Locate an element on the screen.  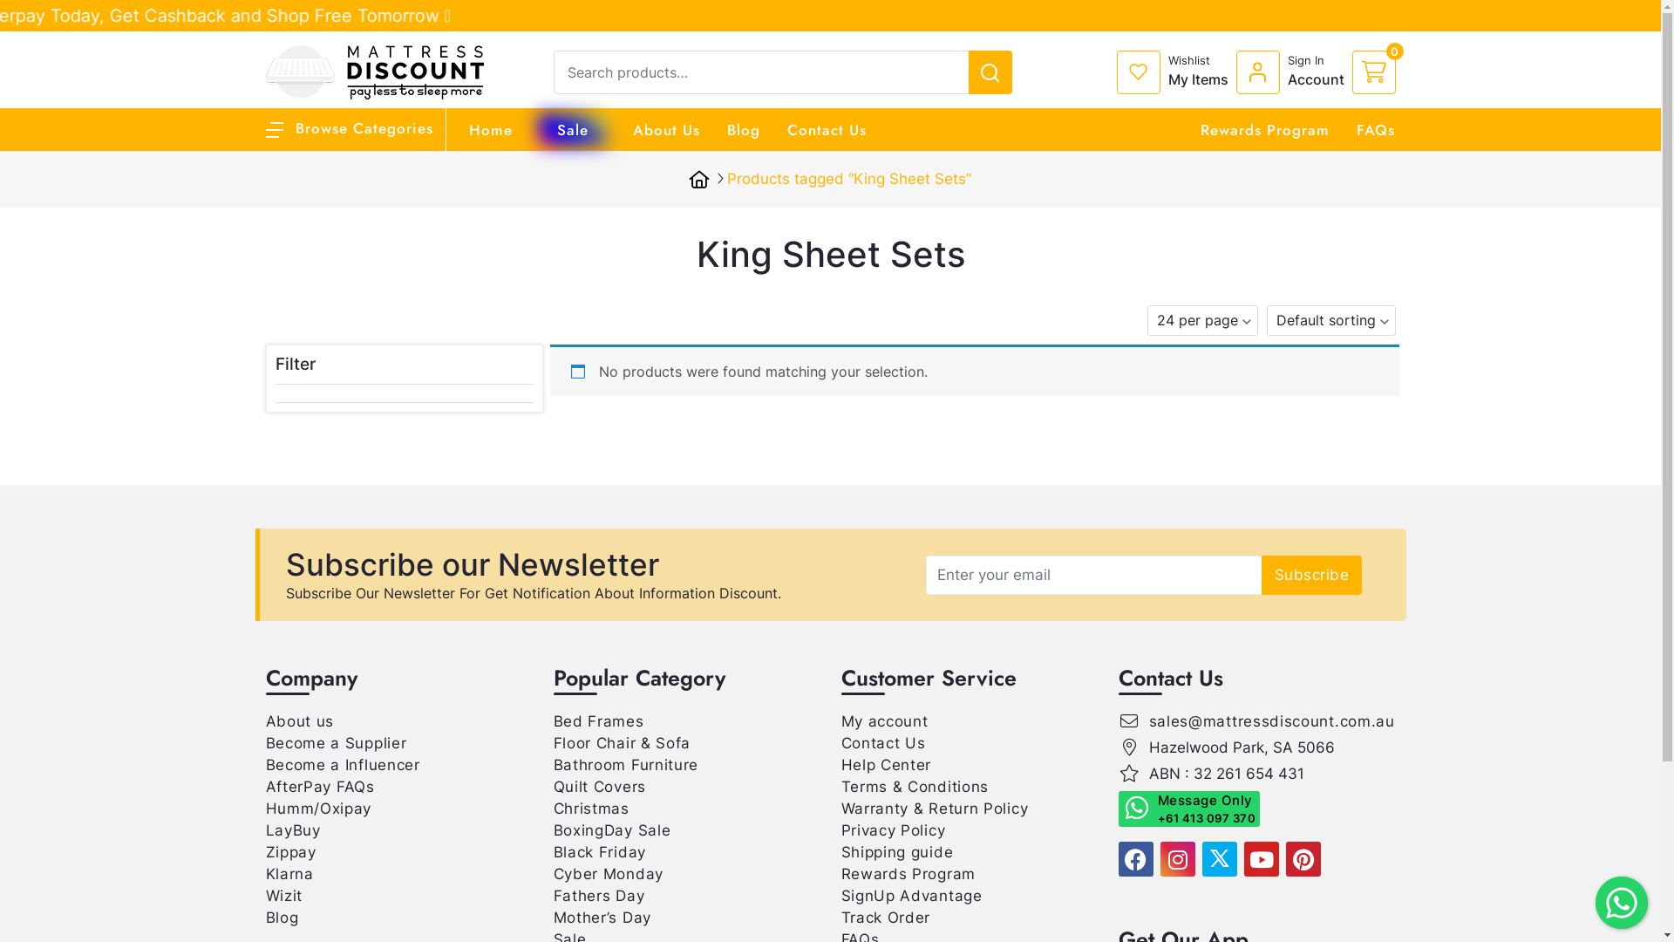
instagram is located at coordinates (1177, 859).